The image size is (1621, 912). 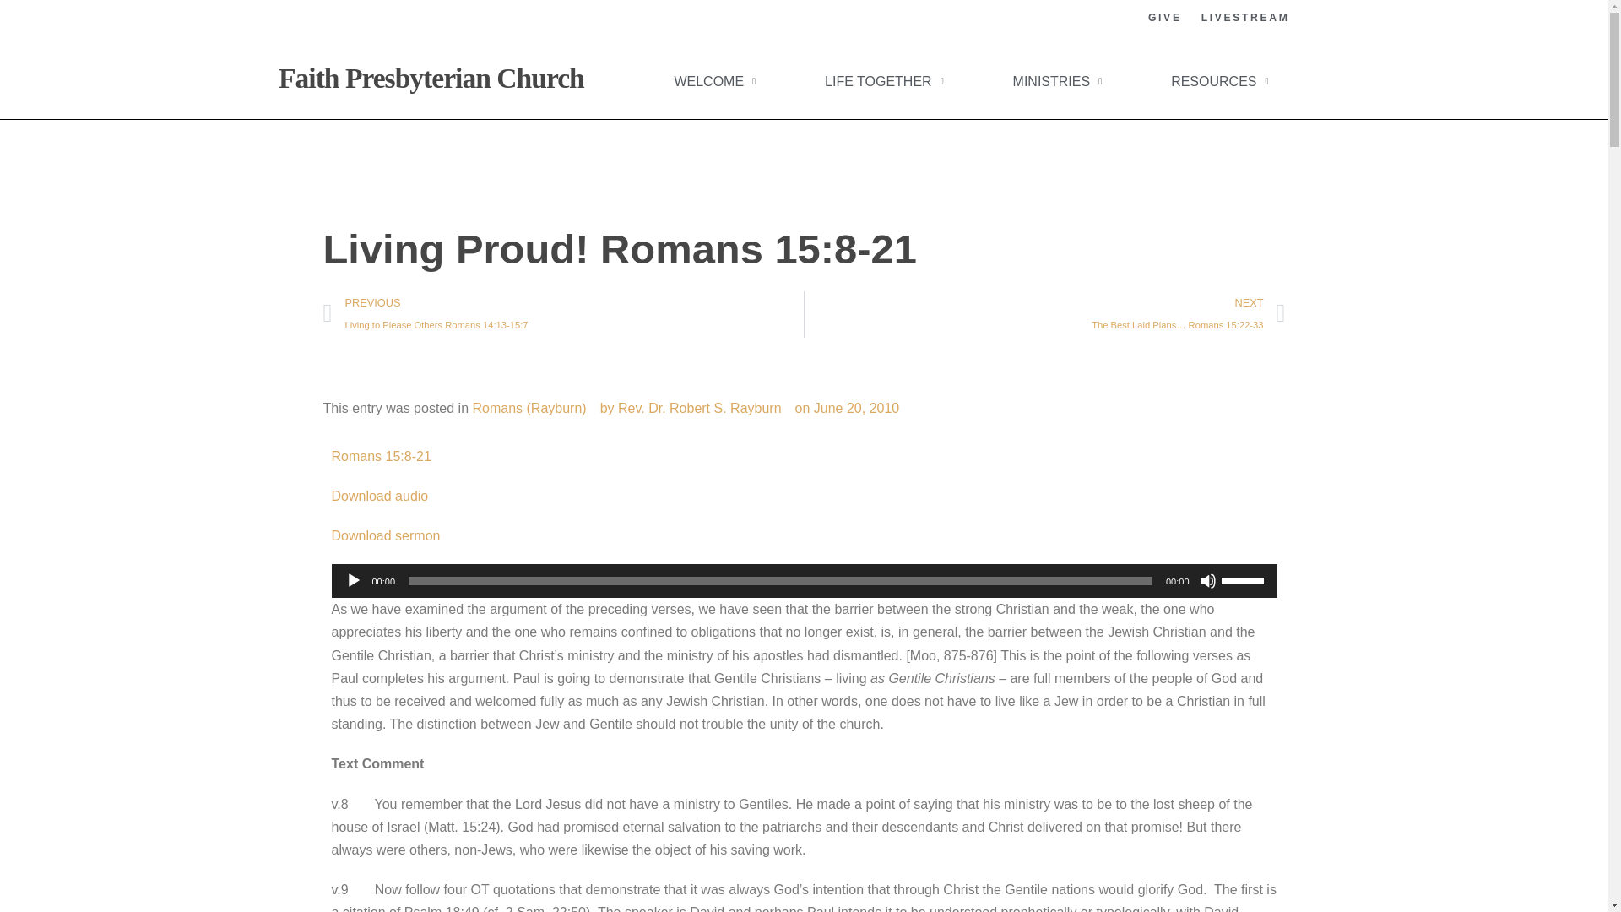 I want to click on LIFE TOGETHER, so click(x=885, y=81).